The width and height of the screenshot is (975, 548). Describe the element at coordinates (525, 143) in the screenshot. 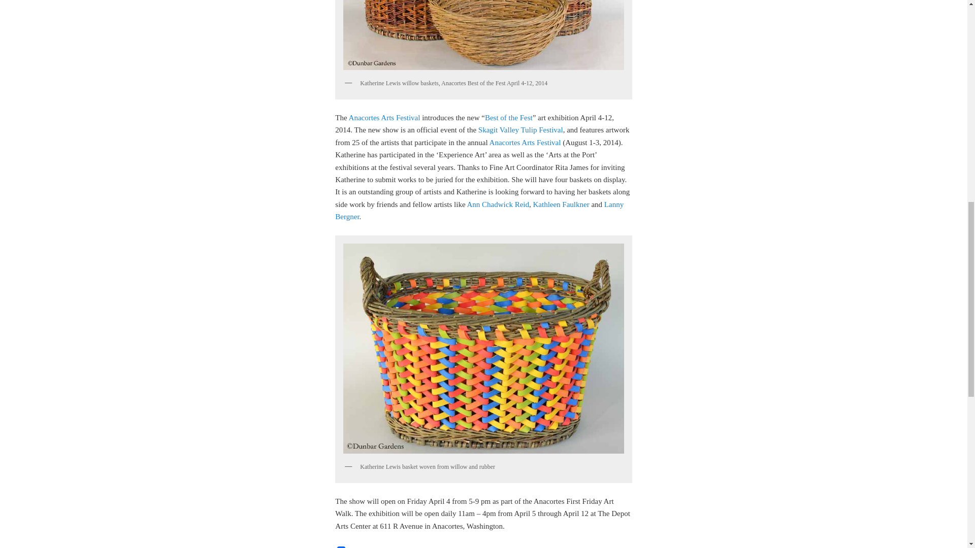

I see `Anacortes Arts Festival` at that location.